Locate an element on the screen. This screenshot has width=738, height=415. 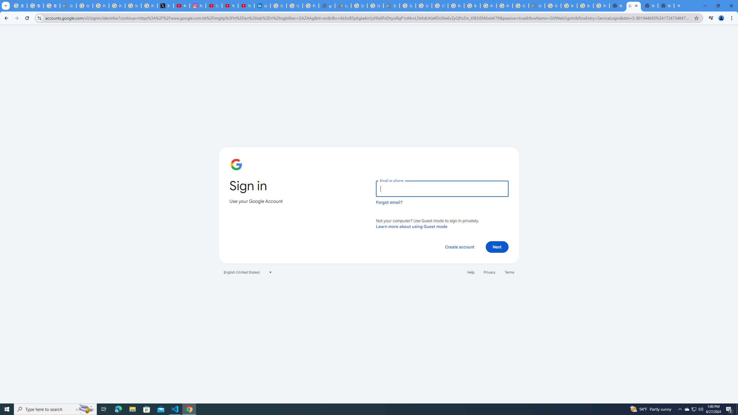
Control your music, videos, and more is located at coordinates (711, 18).